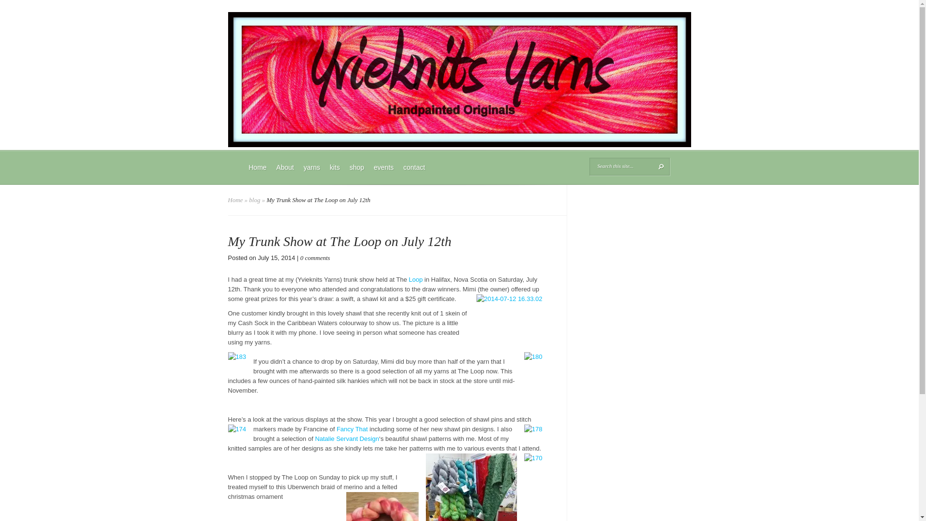  What do you see at coordinates (285, 173) in the screenshot?
I see `About` at bounding box center [285, 173].